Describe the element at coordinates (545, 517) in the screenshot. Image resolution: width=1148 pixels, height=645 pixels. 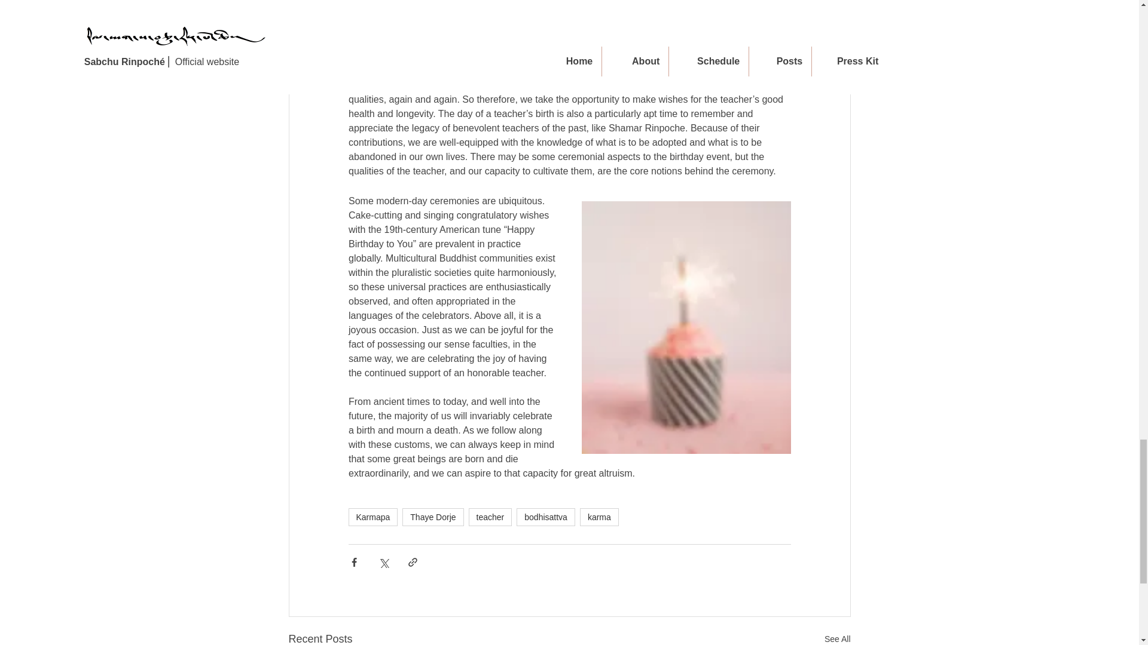
I see `bodhisattva` at that location.